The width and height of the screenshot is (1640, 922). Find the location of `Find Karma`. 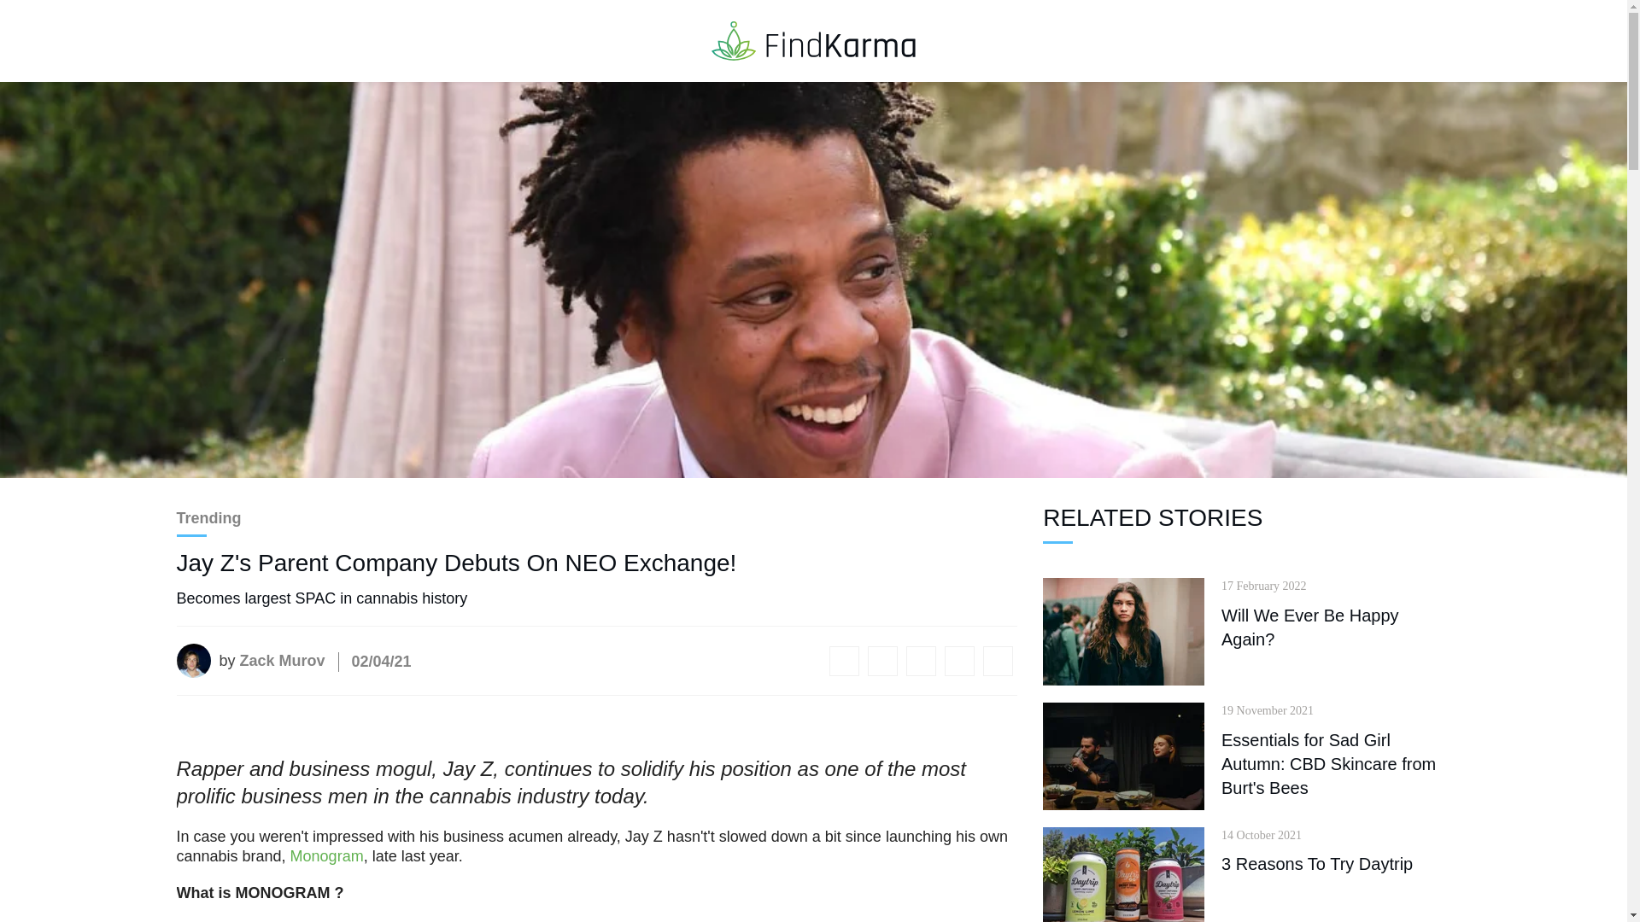

Find Karma is located at coordinates (813, 39).